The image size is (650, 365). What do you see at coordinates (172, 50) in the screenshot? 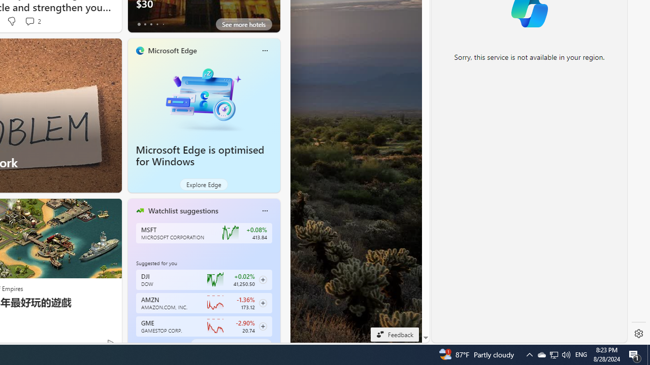
I see `Microsoft Edge` at bounding box center [172, 50].